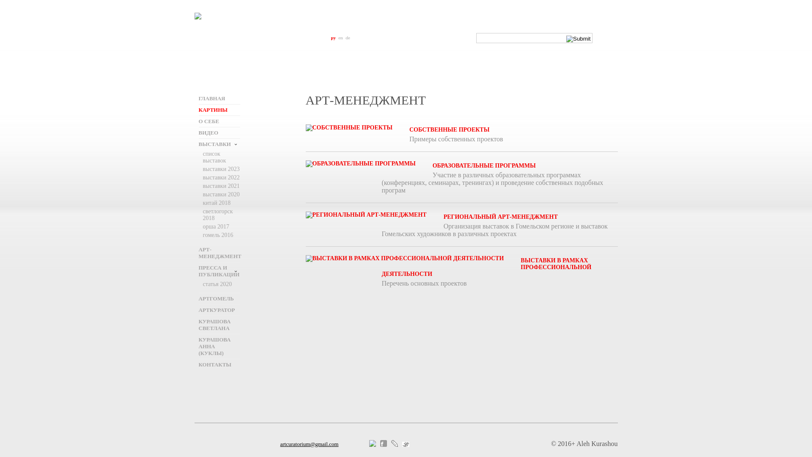 This screenshot has height=457, width=812. I want to click on Facebook, so click(385, 444).